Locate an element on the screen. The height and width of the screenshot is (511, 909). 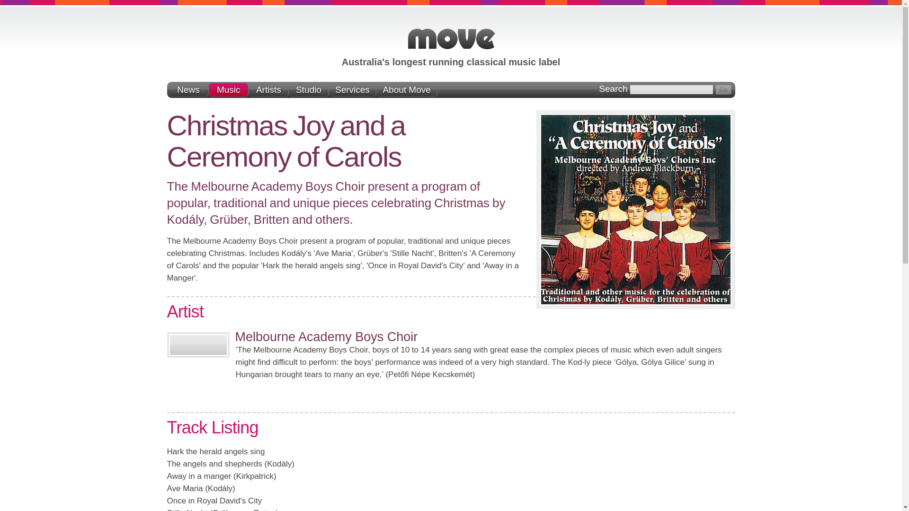
Music is located at coordinates (229, 90).